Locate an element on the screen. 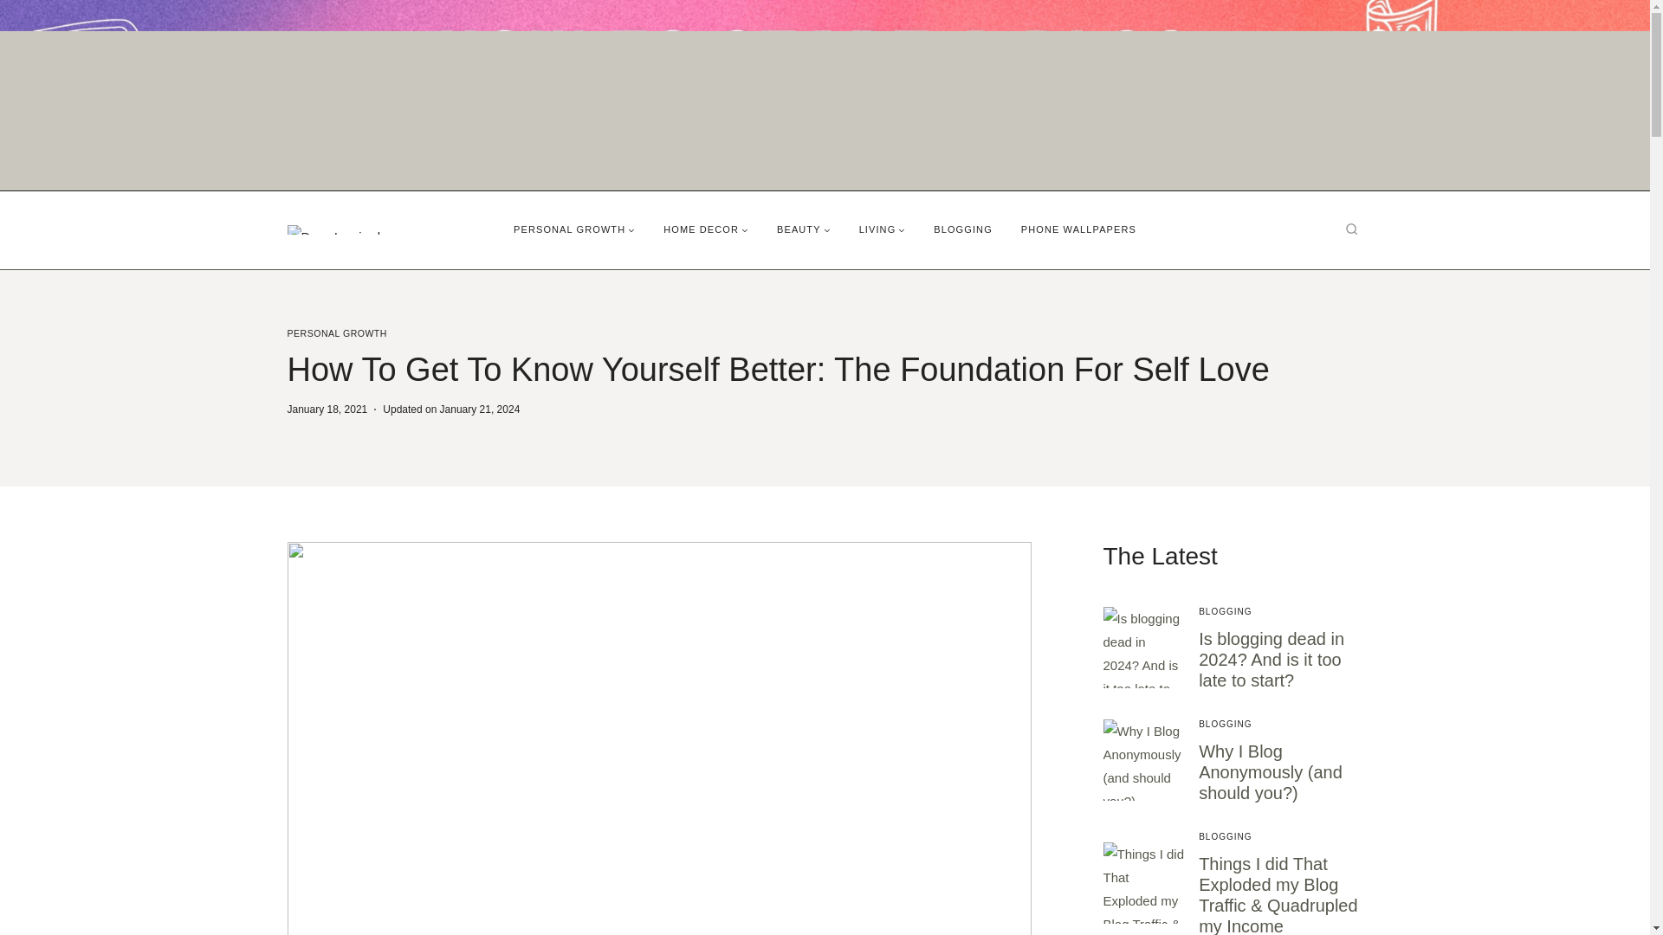 The height and width of the screenshot is (935, 1663). PERSONAL GROWTH is located at coordinates (338, 332).